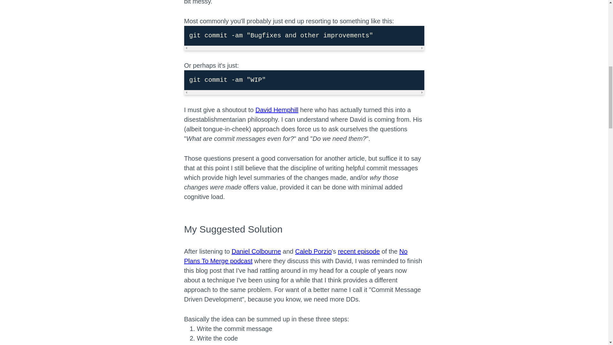  I want to click on recent episode, so click(358, 251).